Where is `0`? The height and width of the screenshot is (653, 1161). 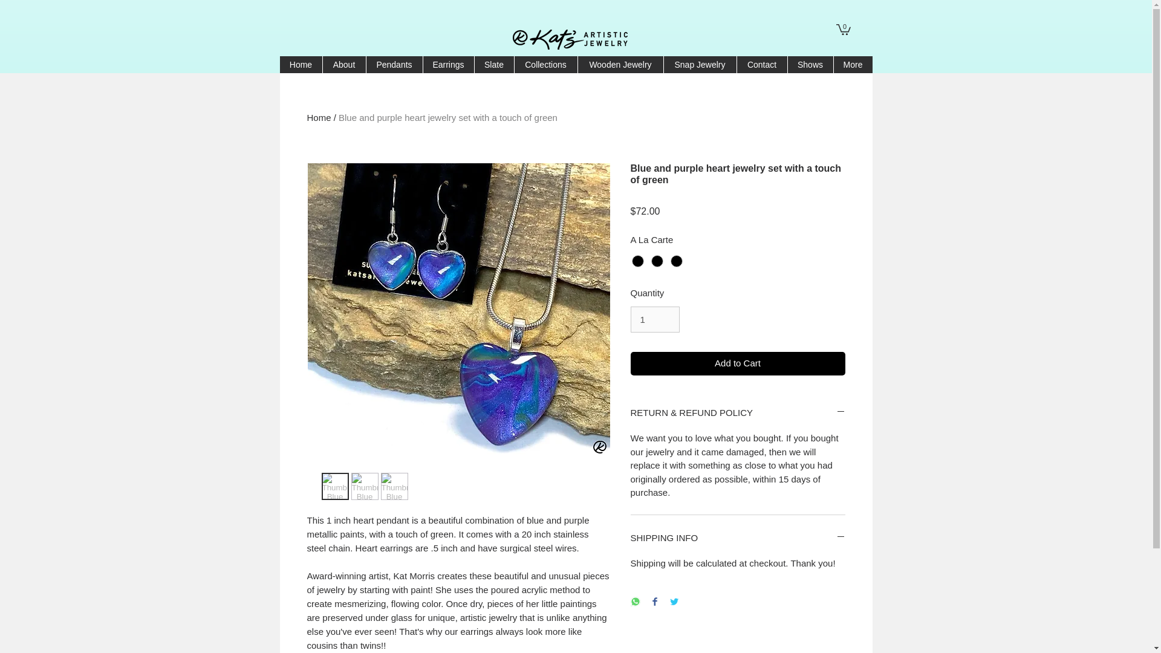
0 is located at coordinates (843, 29).